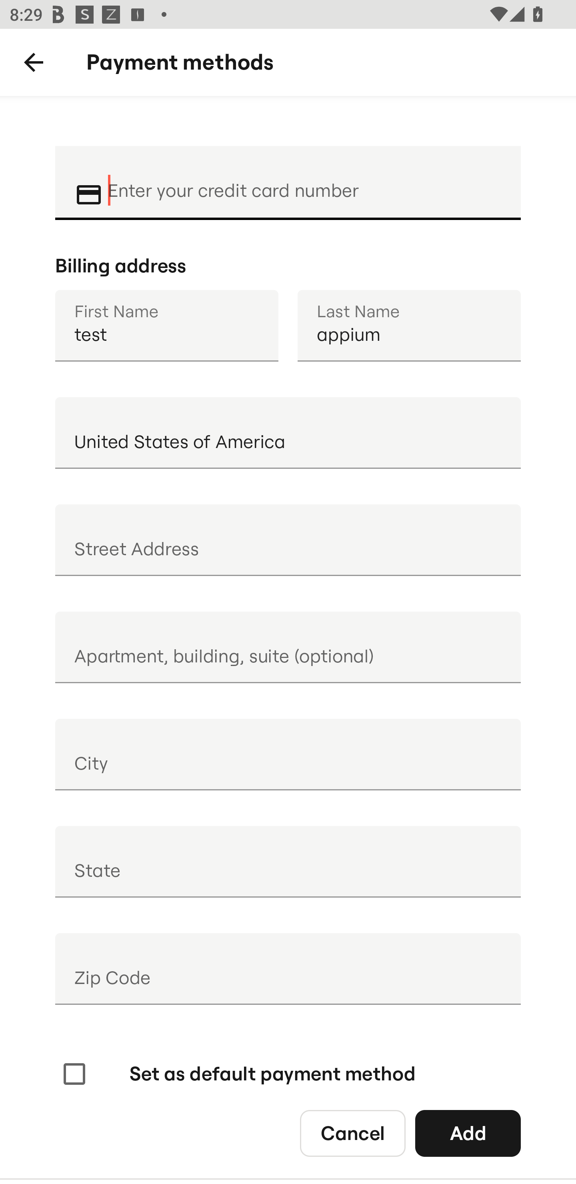  I want to click on Enter your credit card number, so click(305, 182).